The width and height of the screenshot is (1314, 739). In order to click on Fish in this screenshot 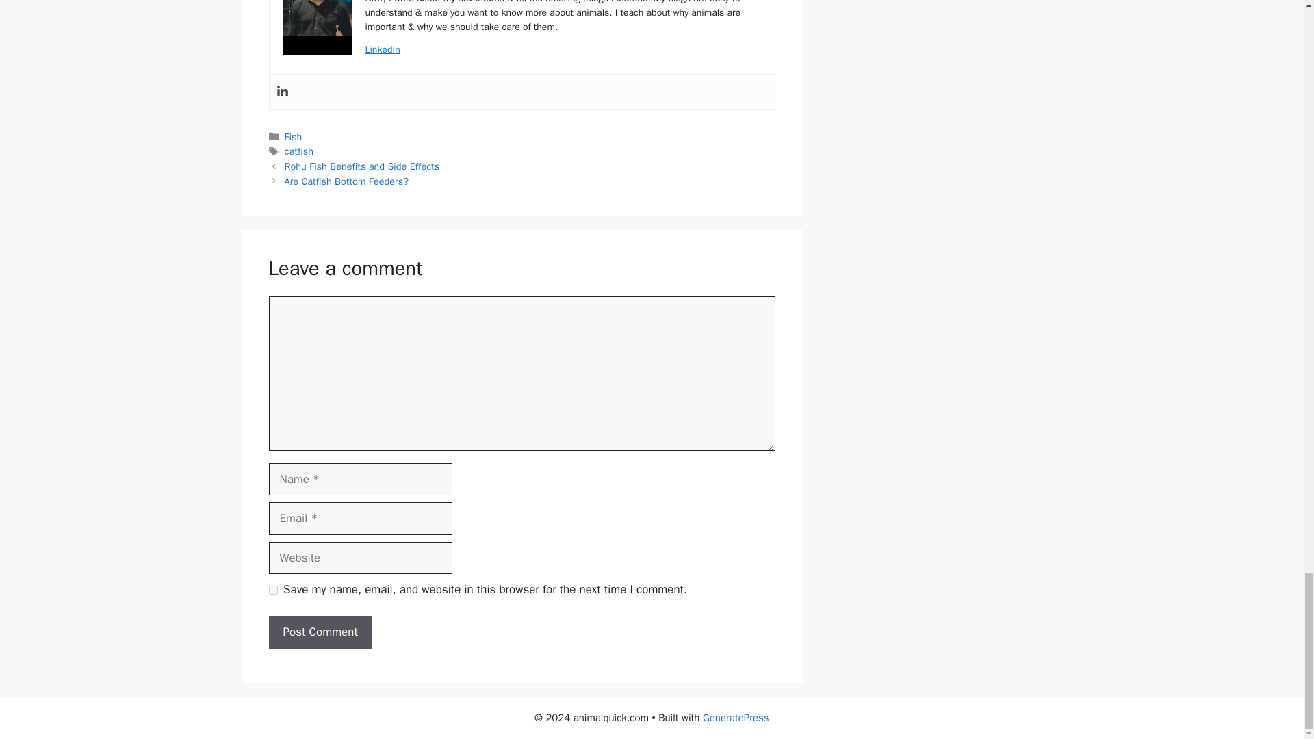, I will do `click(293, 137)`.